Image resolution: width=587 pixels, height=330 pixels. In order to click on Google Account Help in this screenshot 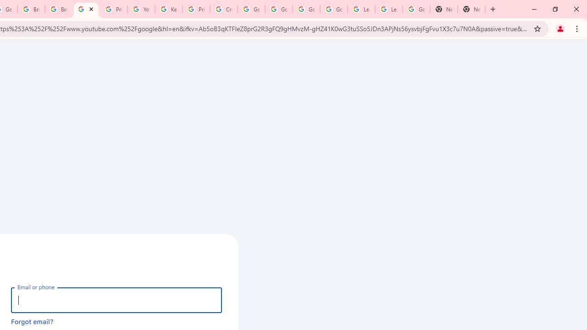, I will do `click(251, 9)`.